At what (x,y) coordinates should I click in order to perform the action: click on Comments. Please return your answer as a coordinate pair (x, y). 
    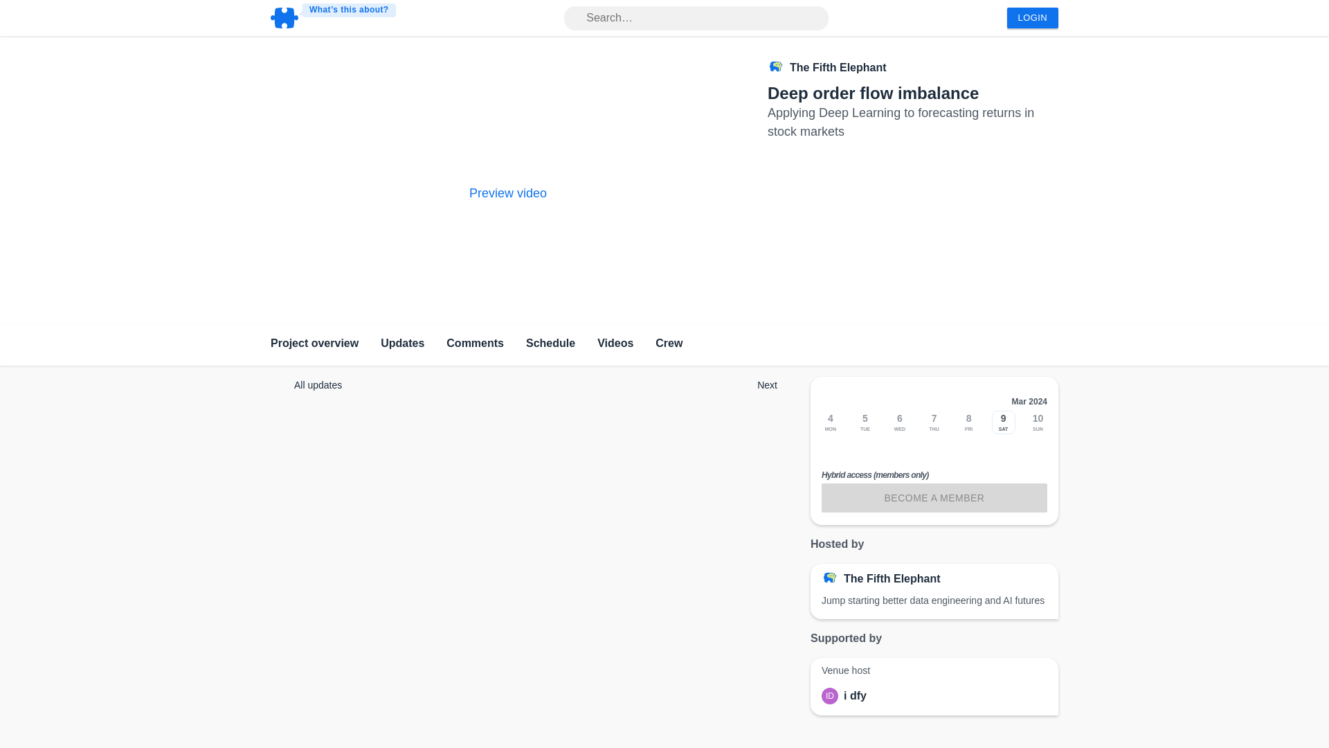
    Looking at the image, I should click on (475, 345).